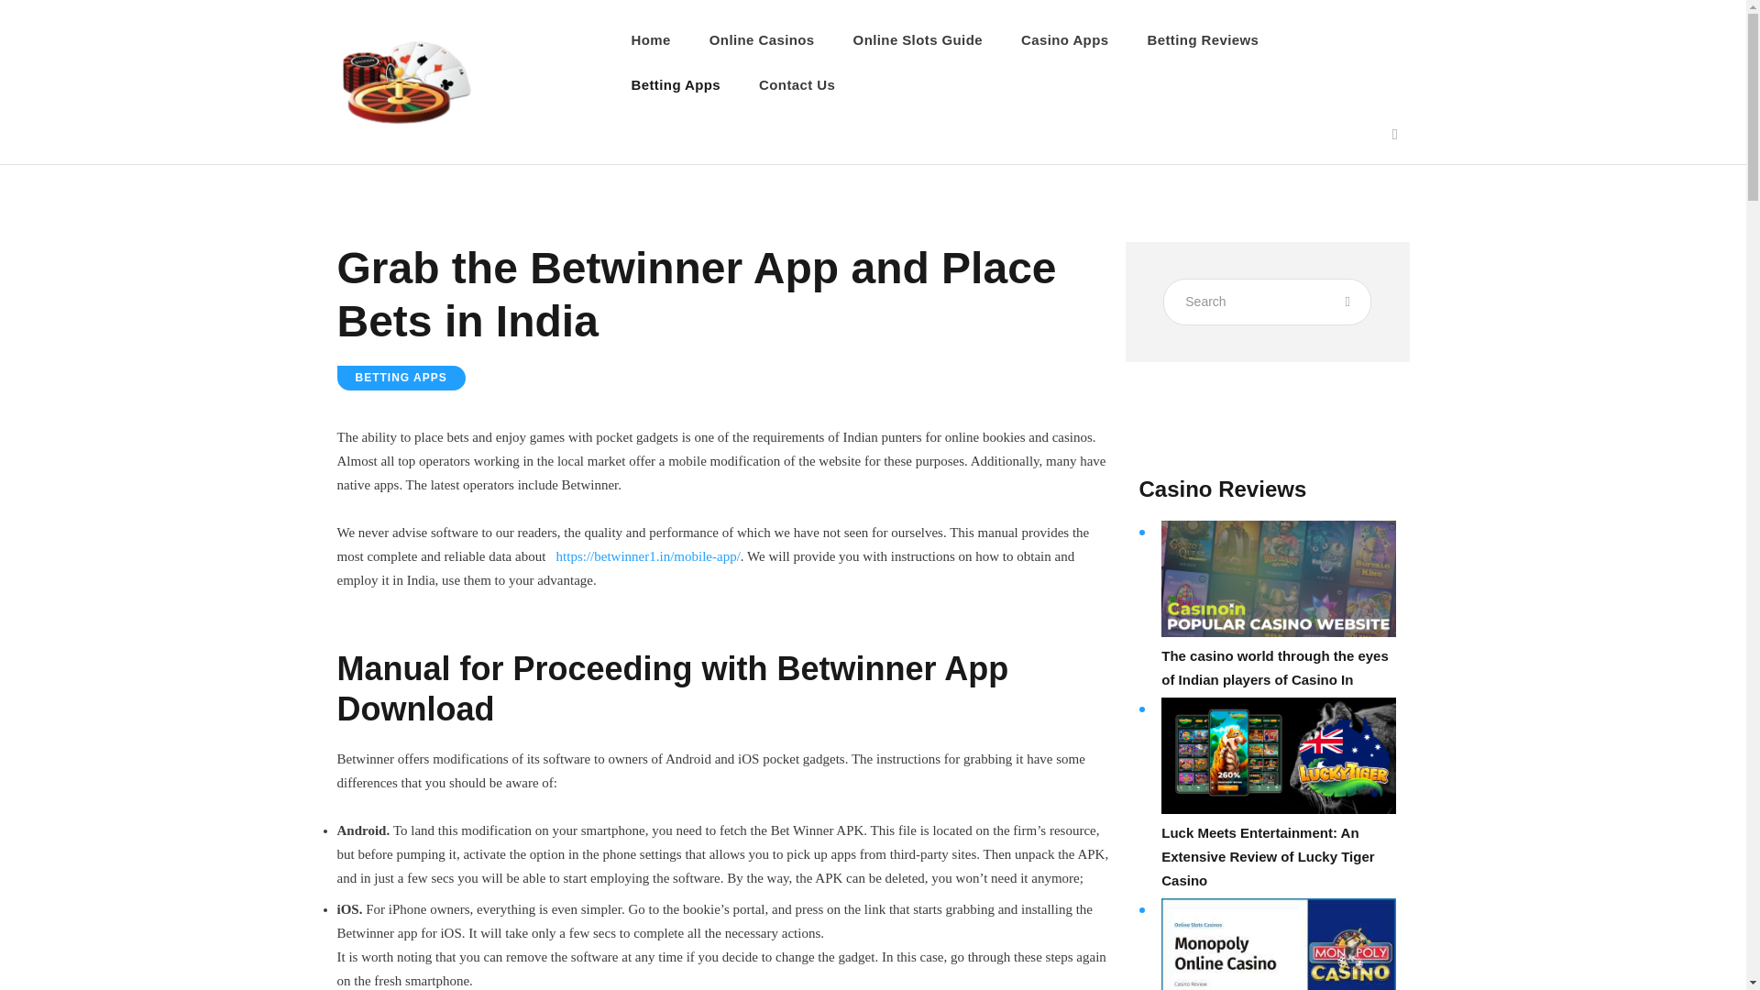  I want to click on Home, so click(651, 40).